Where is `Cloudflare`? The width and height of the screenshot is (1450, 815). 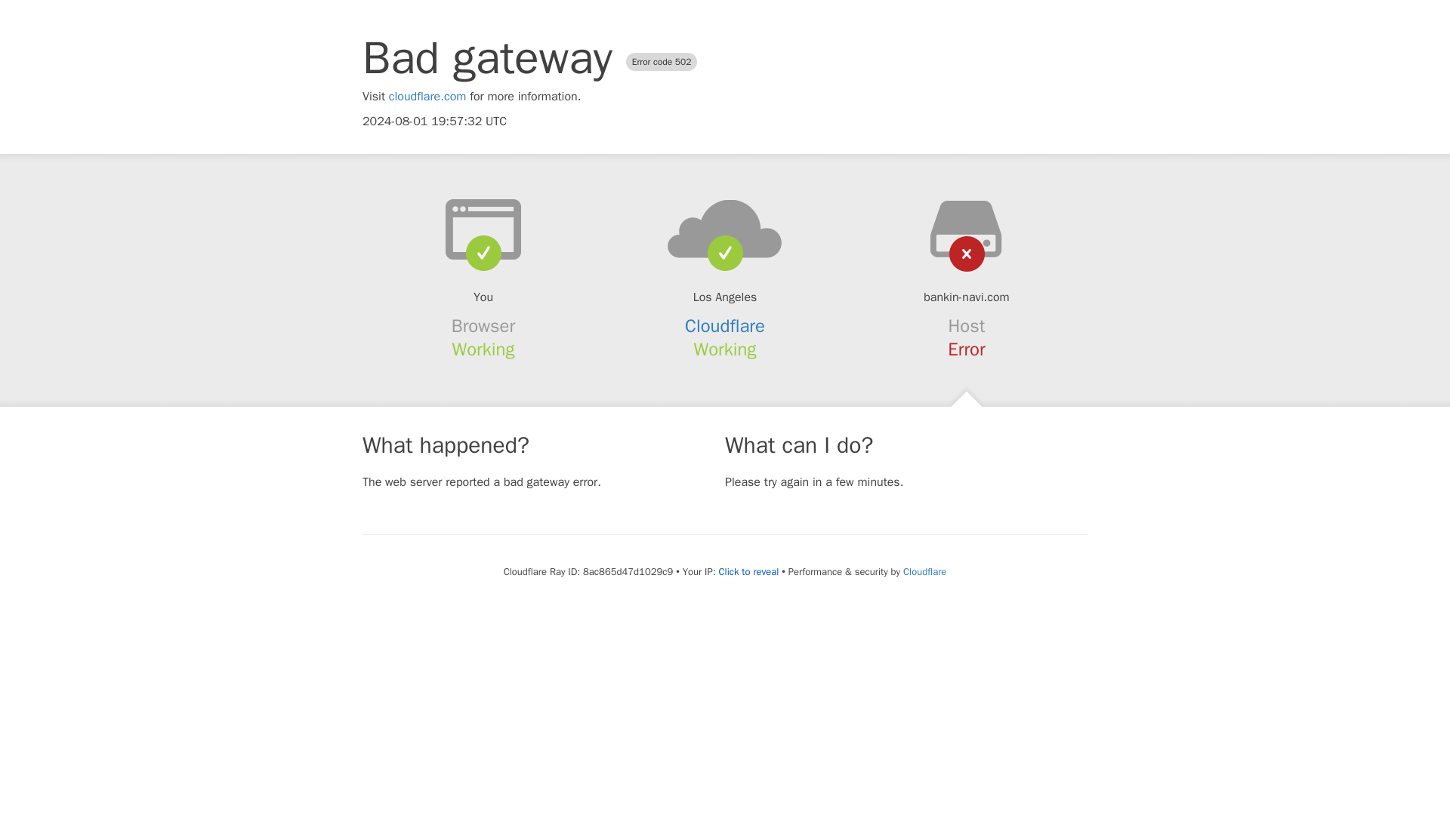 Cloudflare is located at coordinates (924, 571).